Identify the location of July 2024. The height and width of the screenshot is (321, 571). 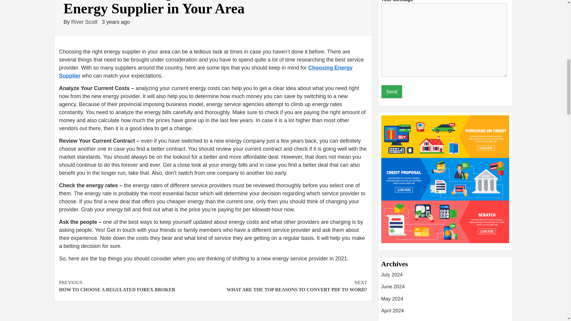
(445, 320).